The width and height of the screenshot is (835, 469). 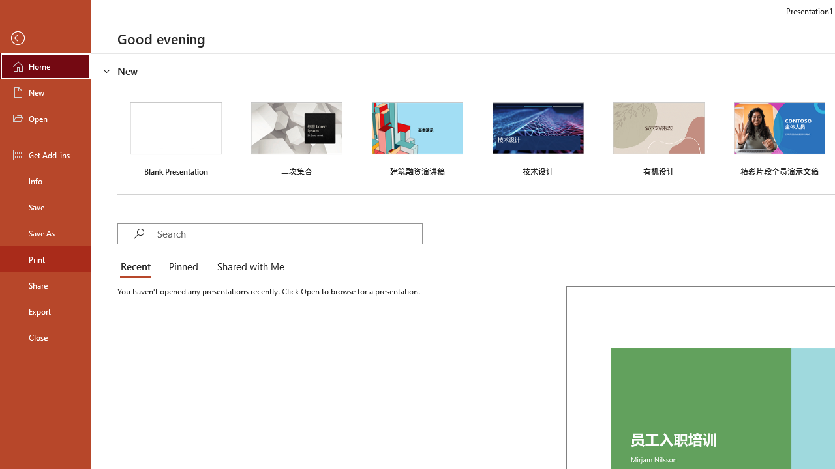 What do you see at coordinates (46, 155) in the screenshot?
I see `Get Add-ins` at bounding box center [46, 155].